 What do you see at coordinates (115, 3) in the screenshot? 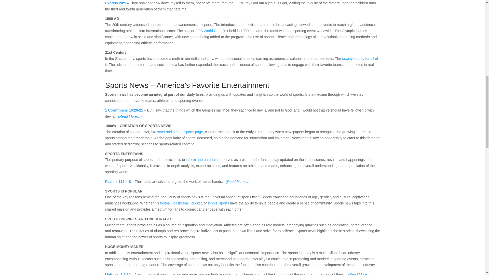
I see `Exodus 20:5` at bounding box center [115, 3].